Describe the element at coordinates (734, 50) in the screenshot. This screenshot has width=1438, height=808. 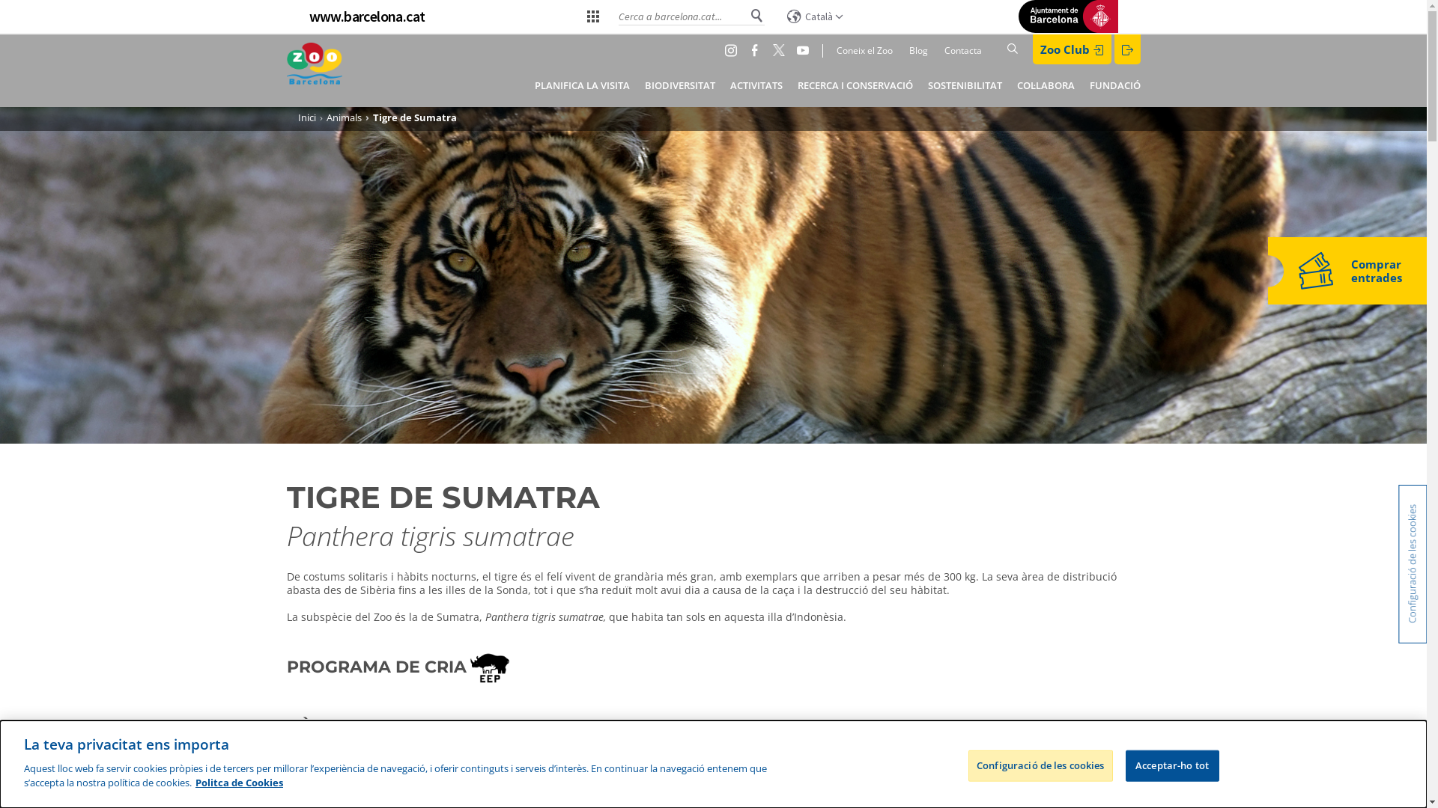
I see `Instagram` at that location.